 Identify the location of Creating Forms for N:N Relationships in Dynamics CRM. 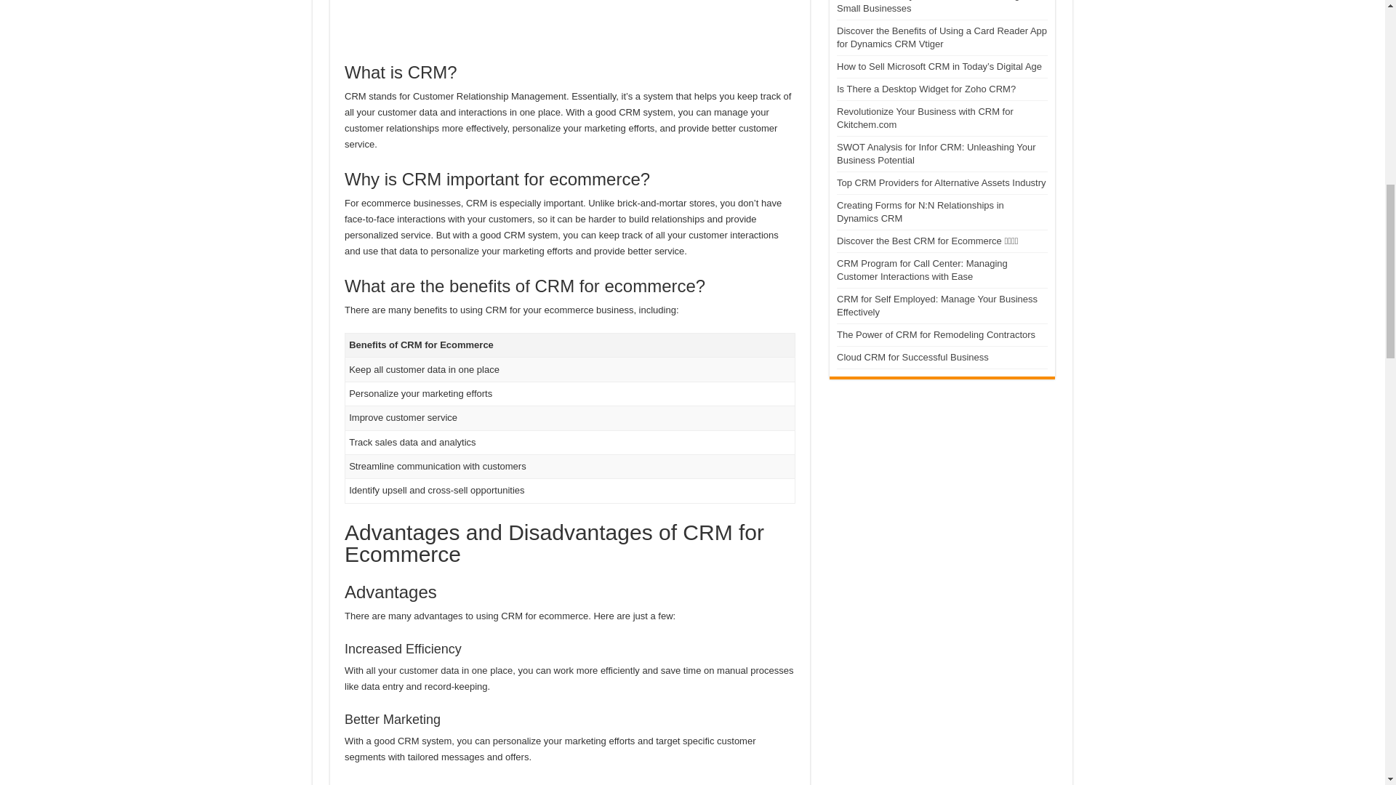
(920, 212).